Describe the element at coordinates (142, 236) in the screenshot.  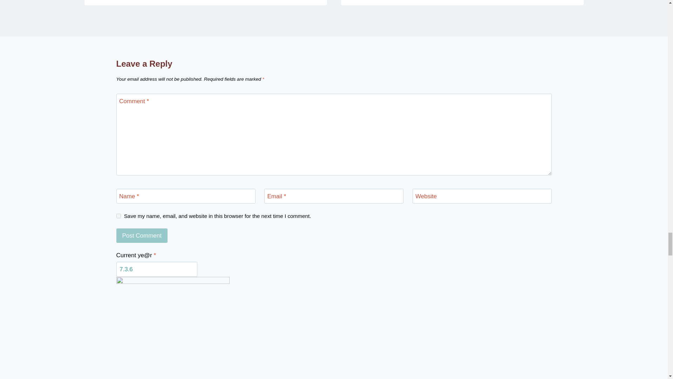
I see `Post Comment` at that location.